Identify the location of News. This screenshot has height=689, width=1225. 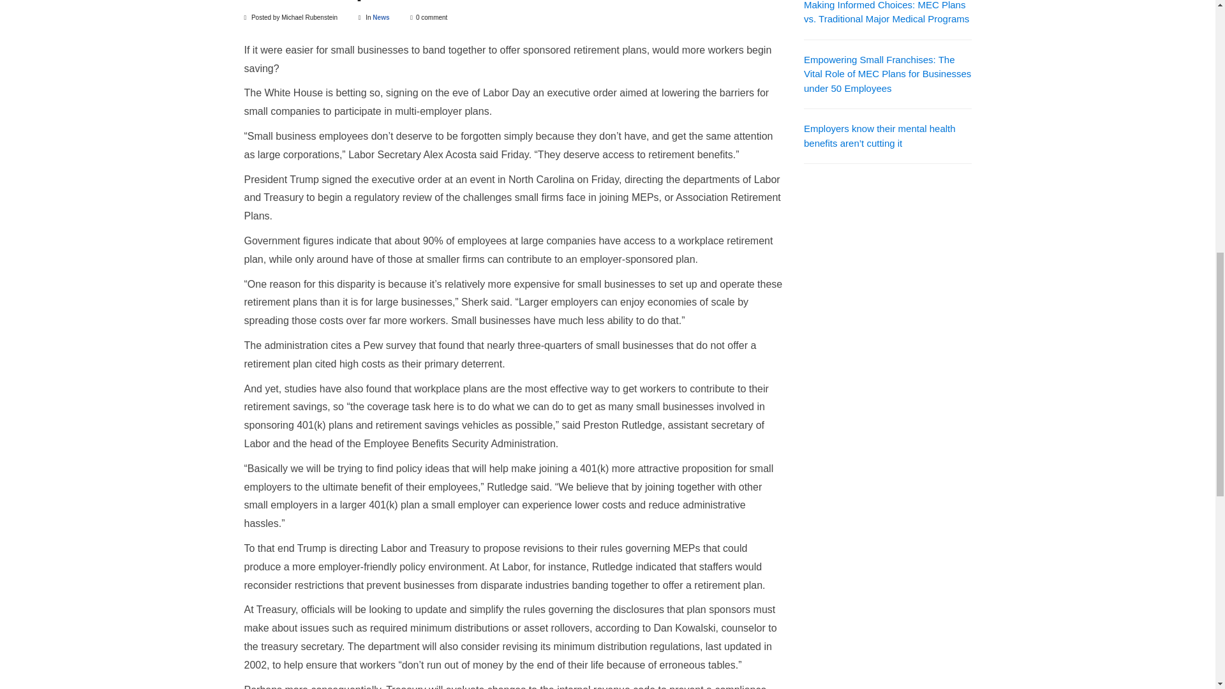
(380, 17).